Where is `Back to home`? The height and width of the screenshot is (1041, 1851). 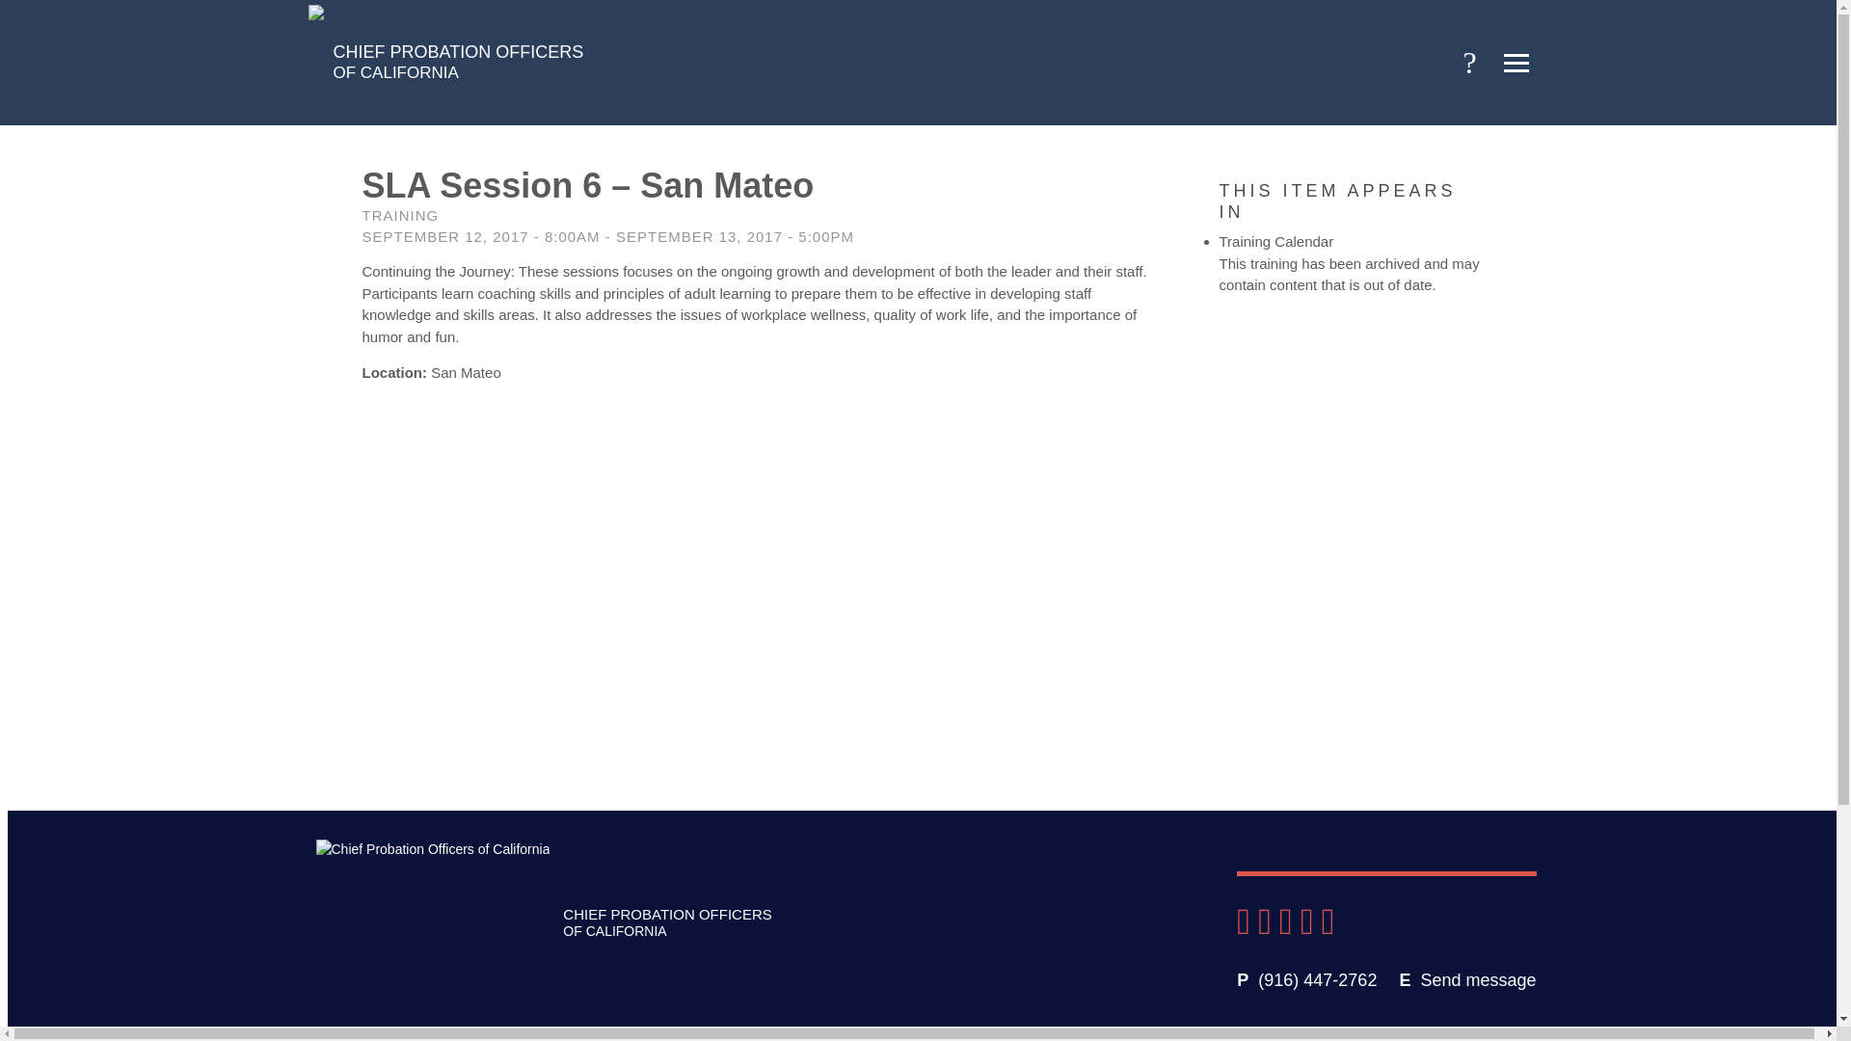
Back to home is located at coordinates (446, 62).